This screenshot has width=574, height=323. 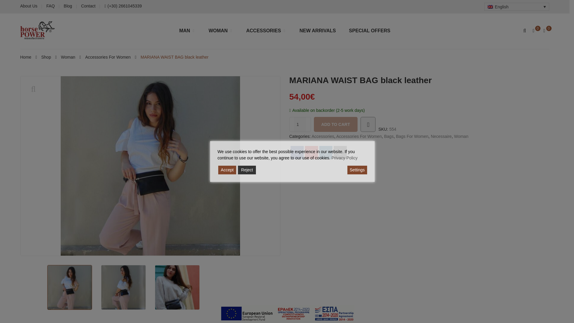 I want to click on Home, so click(x=26, y=57).